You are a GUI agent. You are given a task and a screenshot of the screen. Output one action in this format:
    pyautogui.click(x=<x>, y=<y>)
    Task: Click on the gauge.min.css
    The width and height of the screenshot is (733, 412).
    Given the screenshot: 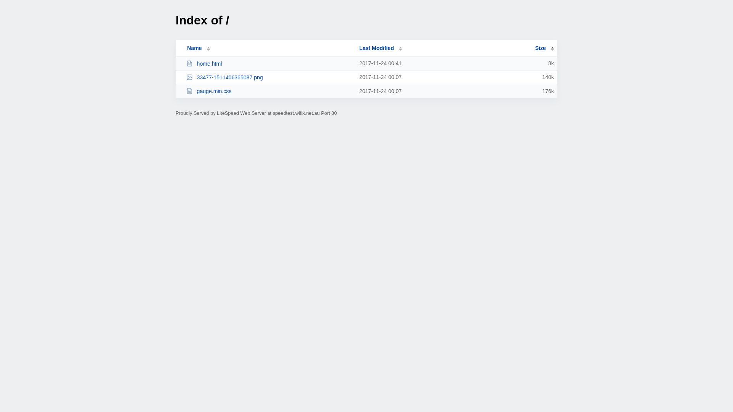 What is the action you would take?
    pyautogui.click(x=270, y=91)
    